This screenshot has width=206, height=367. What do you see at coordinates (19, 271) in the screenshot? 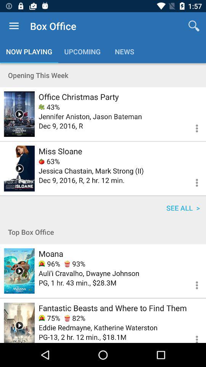
I see `play video` at bounding box center [19, 271].